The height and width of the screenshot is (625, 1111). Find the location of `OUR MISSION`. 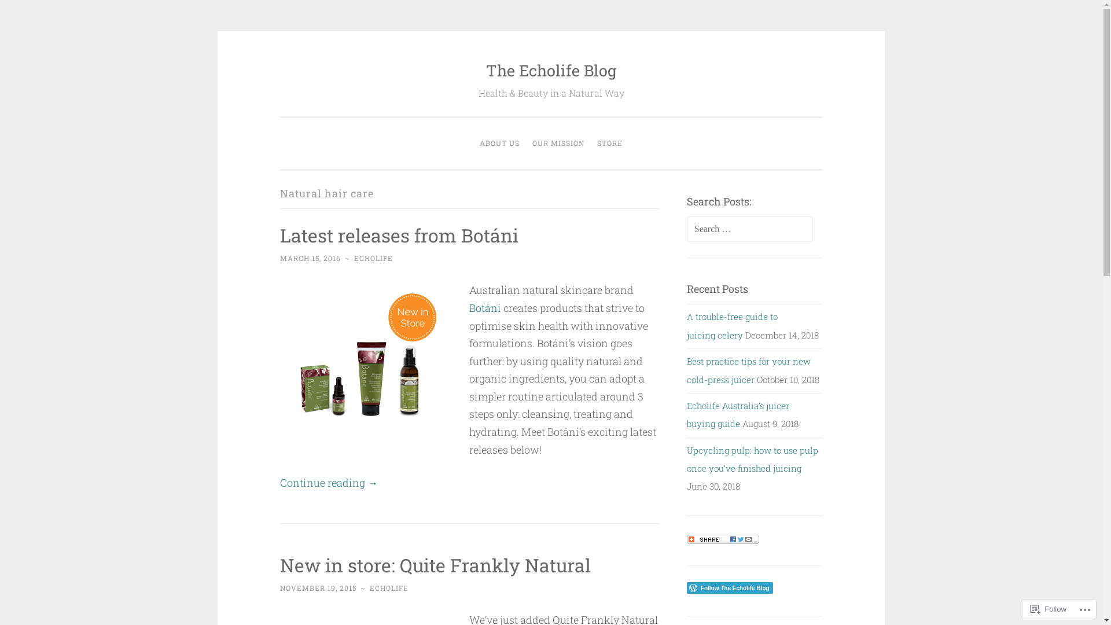

OUR MISSION is located at coordinates (558, 144).